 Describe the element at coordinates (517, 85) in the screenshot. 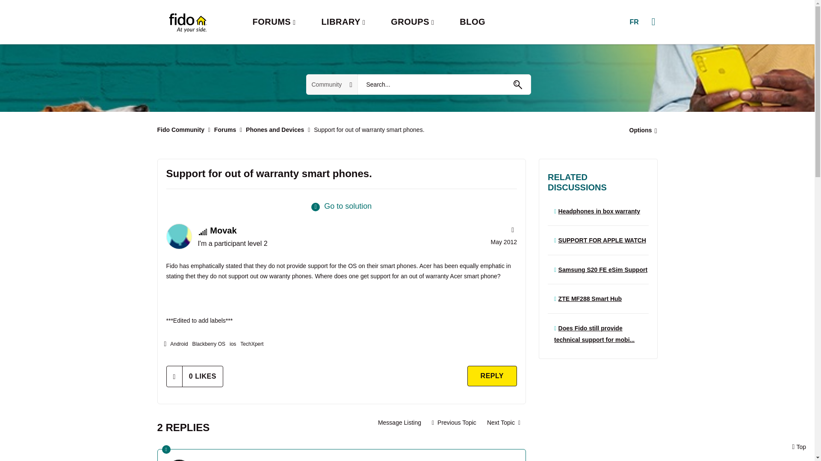

I see `Go` at that location.